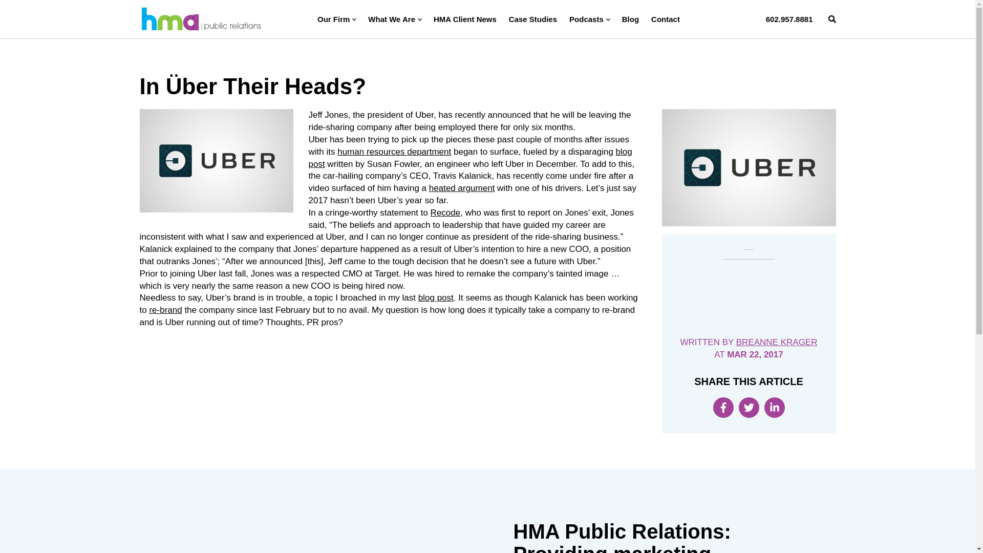 The width and height of the screenshot is (983, 553). Describe the element at coordinates (165, 310) in the screenshot. I see `re-brand` at that location.